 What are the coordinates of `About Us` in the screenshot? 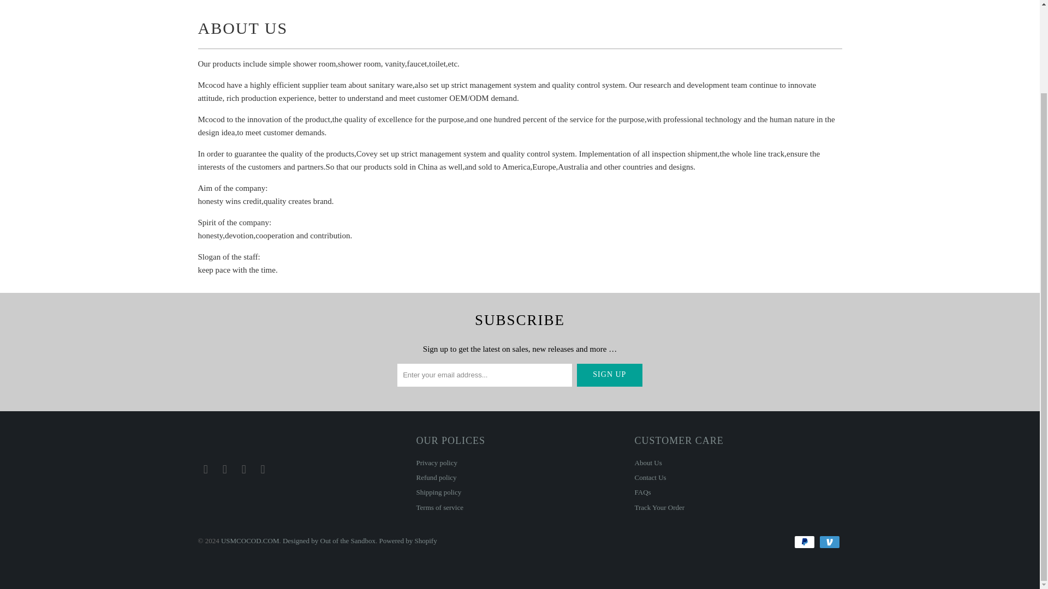 It's located at (647, 462).